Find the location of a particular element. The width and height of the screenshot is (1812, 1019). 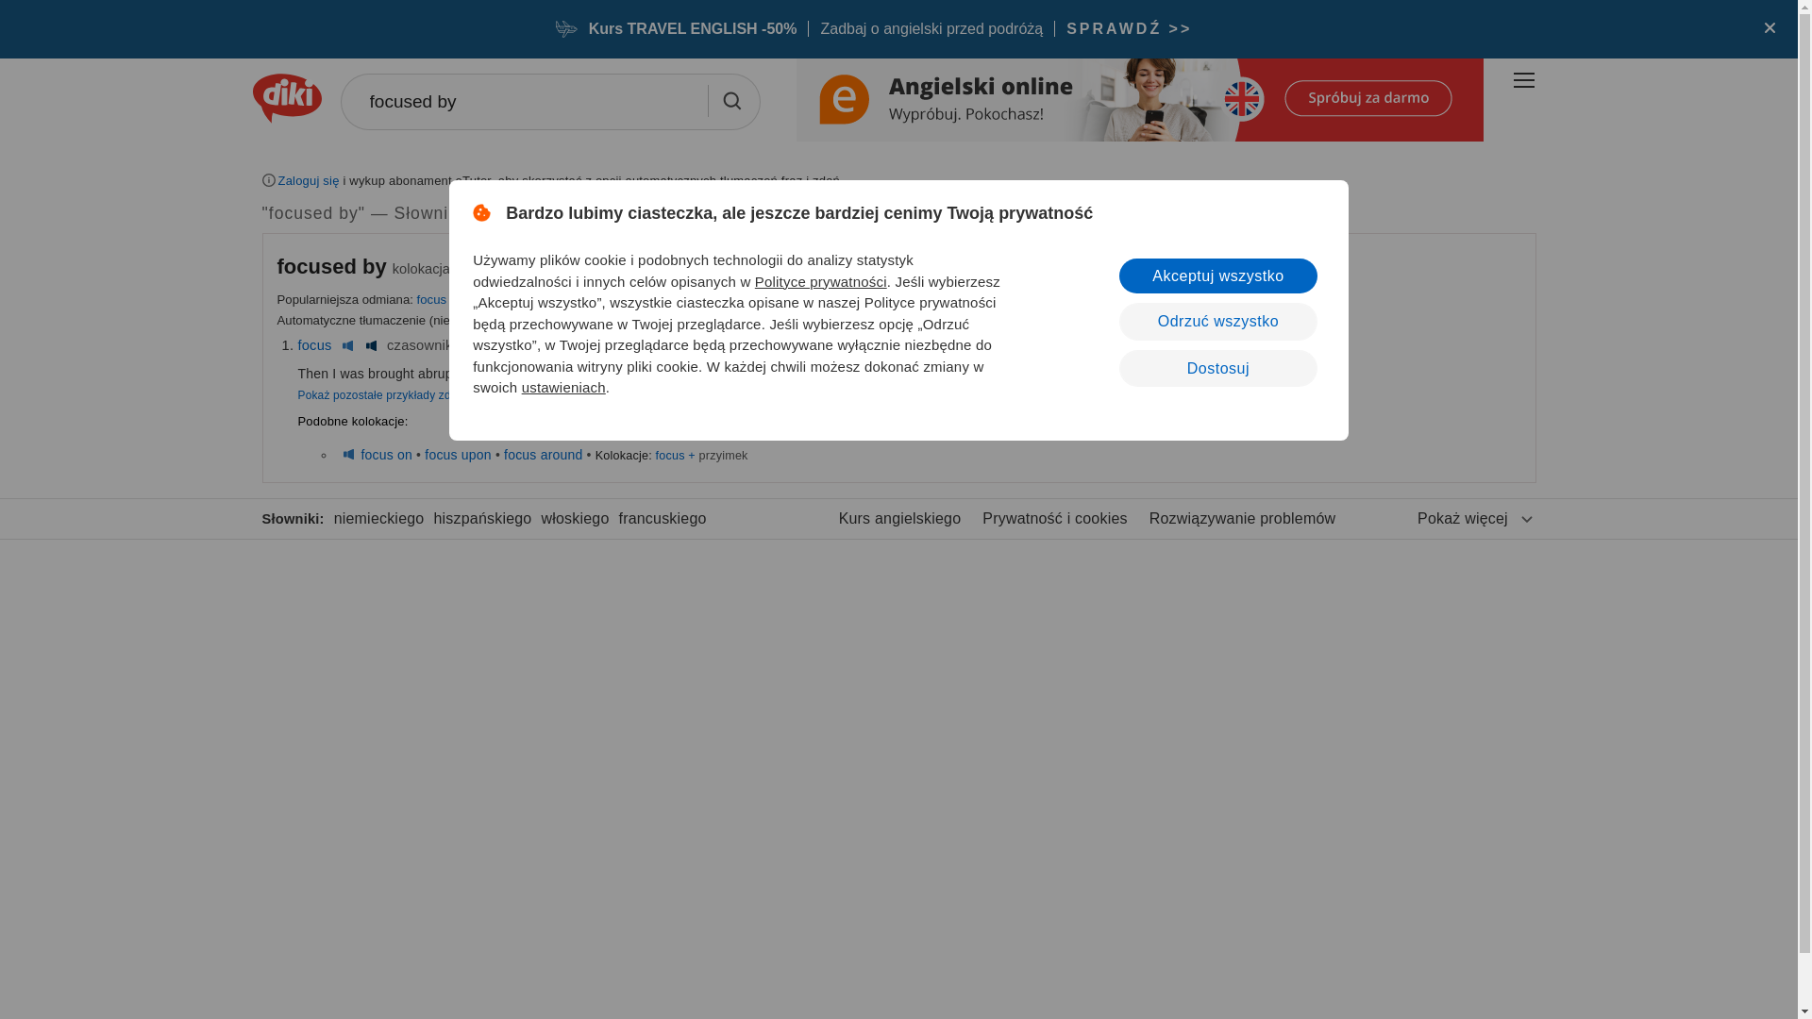

focus on is located at coordinates (387, 455).